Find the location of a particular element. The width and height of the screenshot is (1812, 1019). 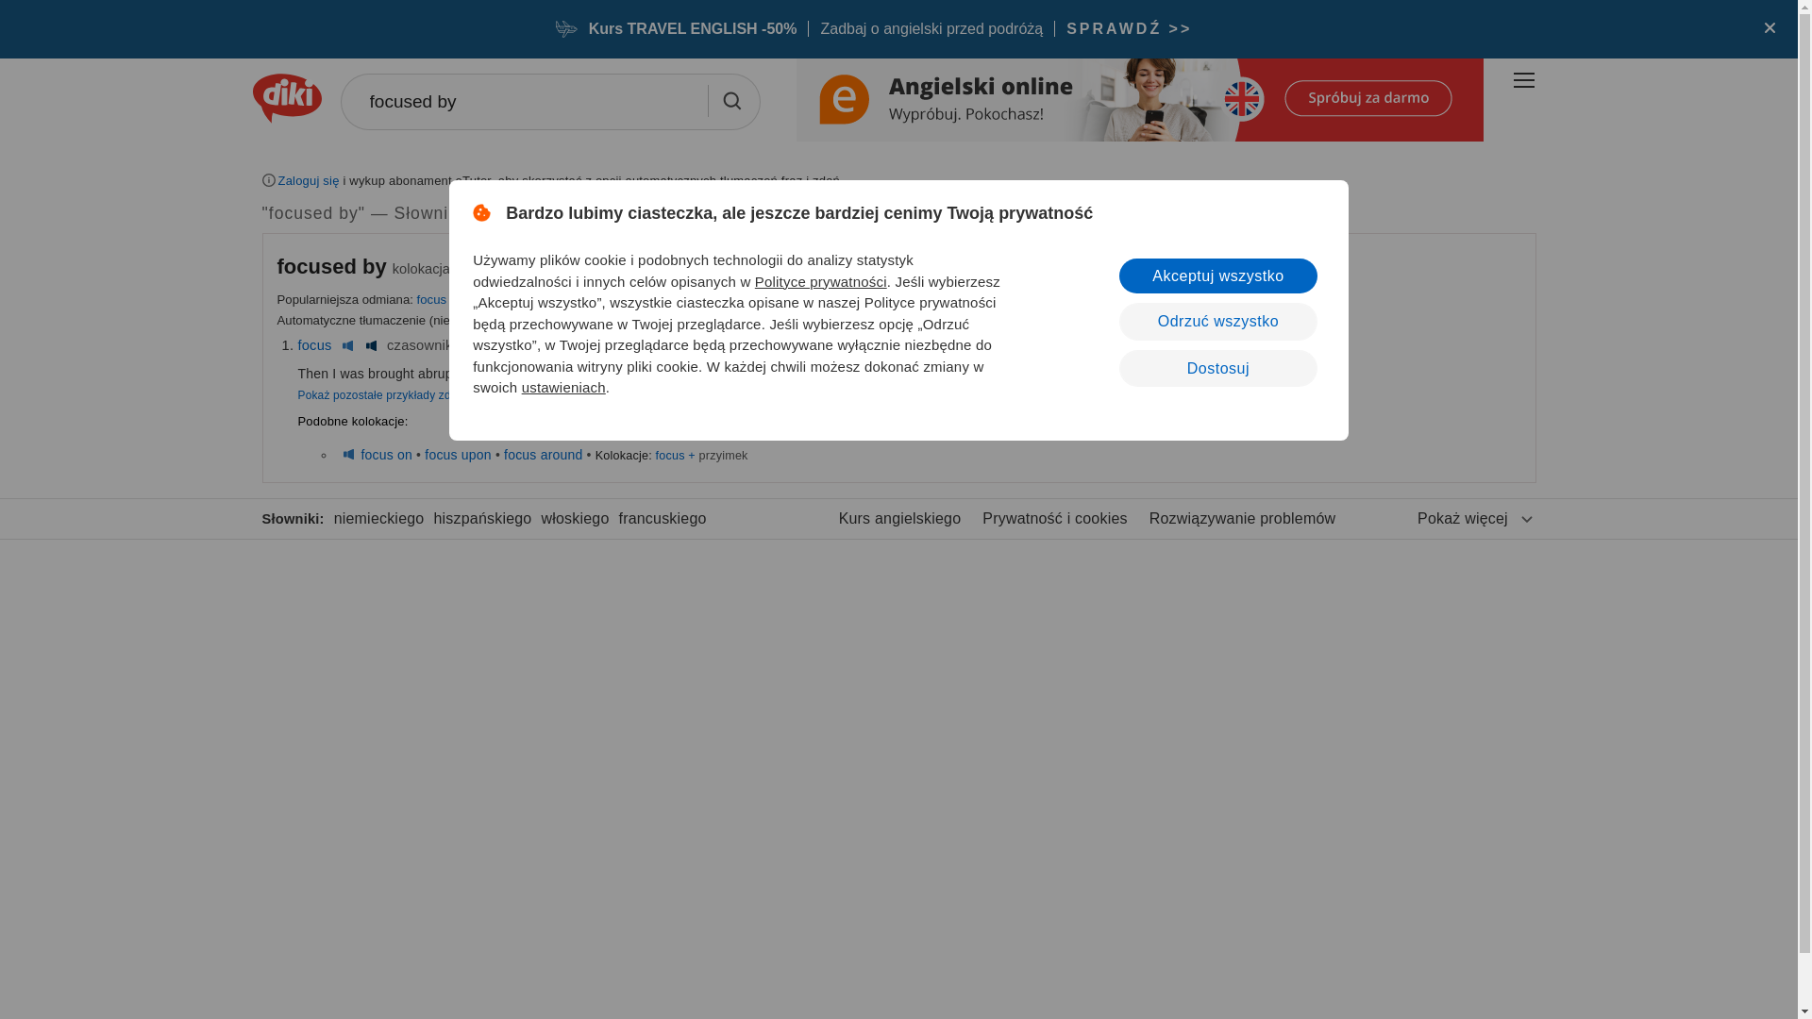

focus on is located at coordinates (387, 455).